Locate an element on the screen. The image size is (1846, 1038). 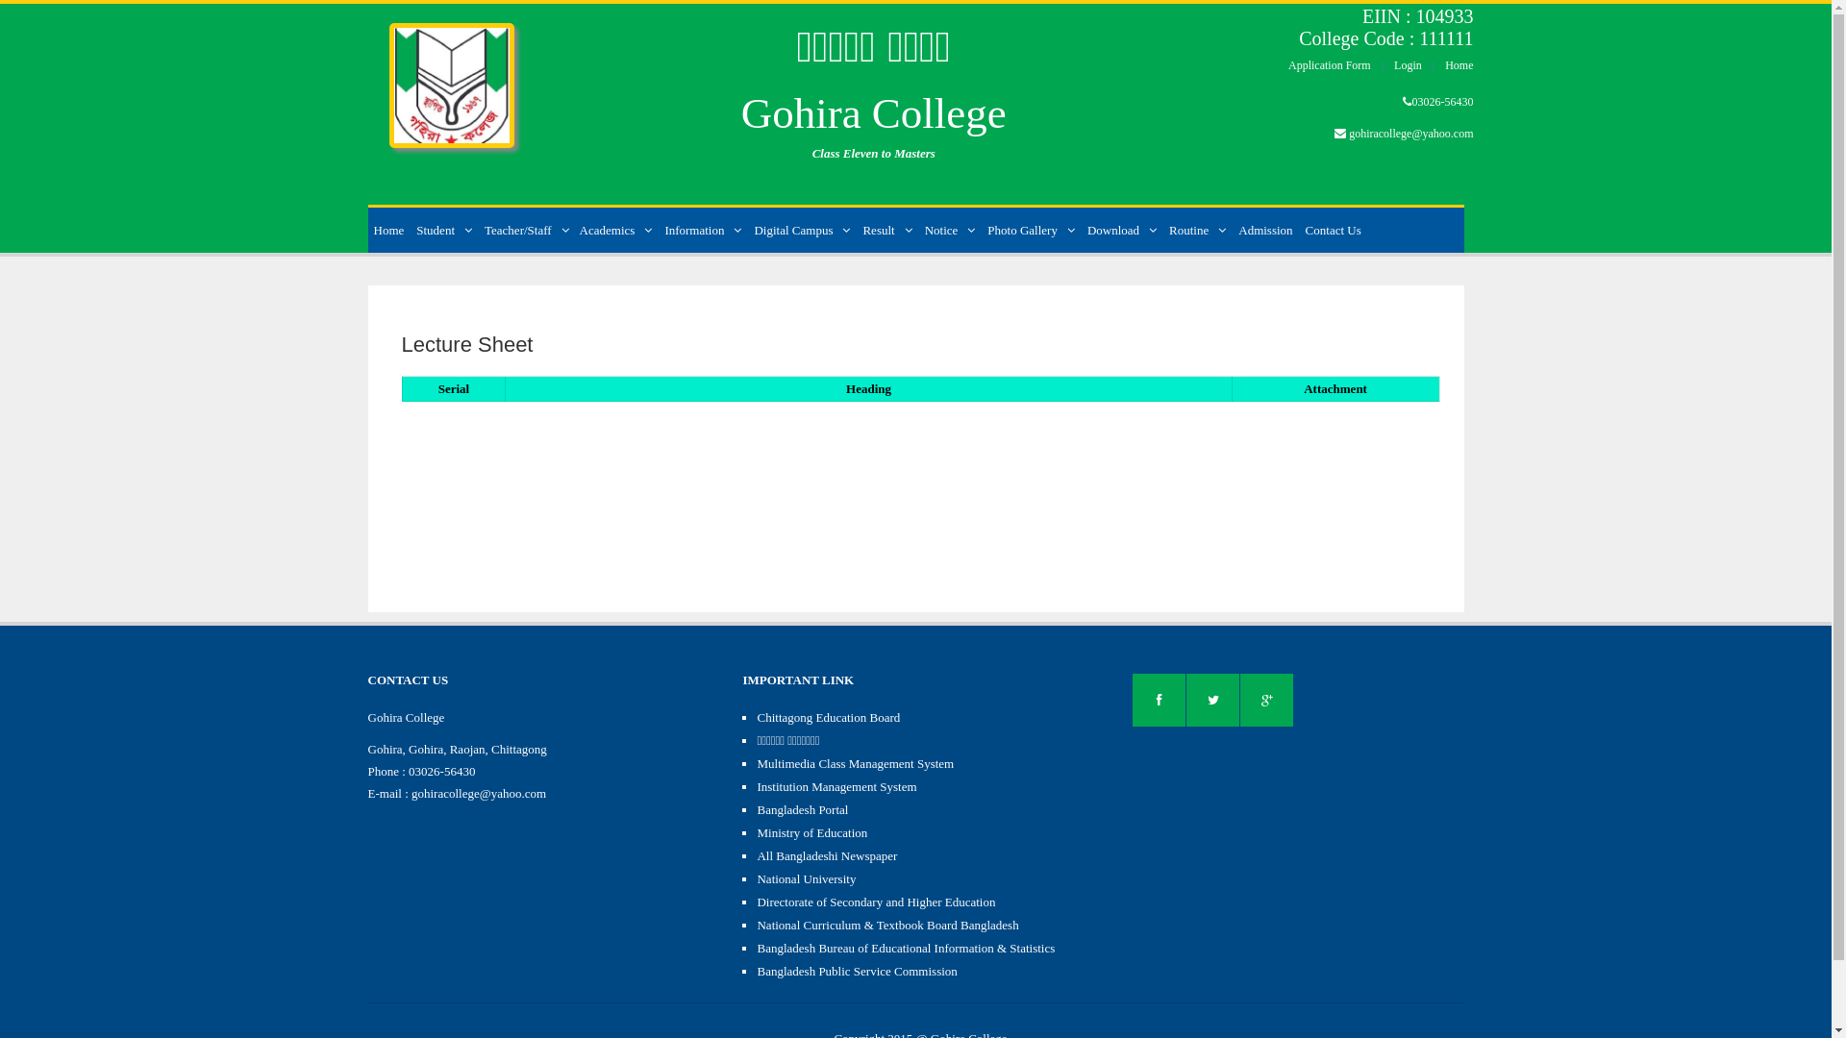
All Bangladeshi Newspaper is located at coordinates (827, 855).